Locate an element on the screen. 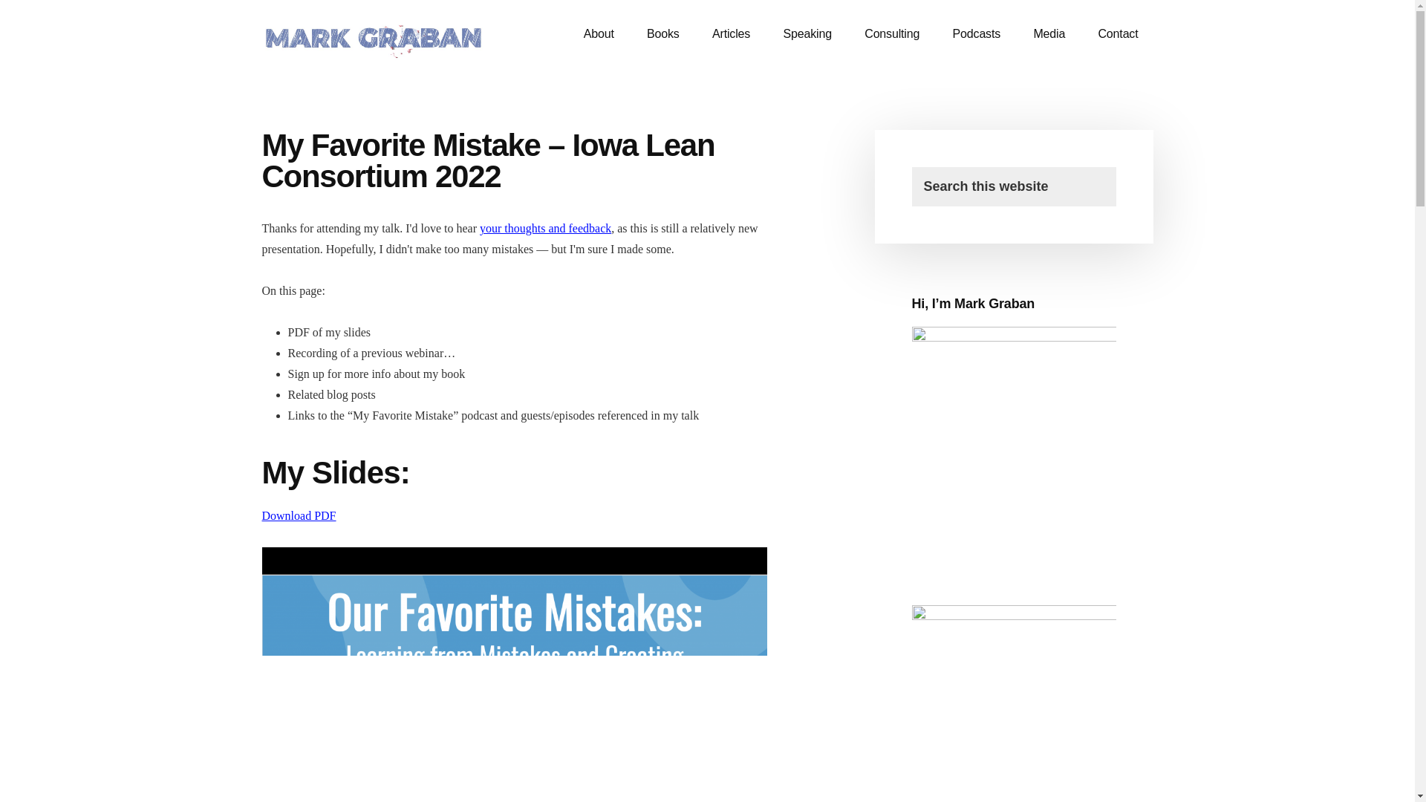  Podcasts is located at coordinates (977, 34).